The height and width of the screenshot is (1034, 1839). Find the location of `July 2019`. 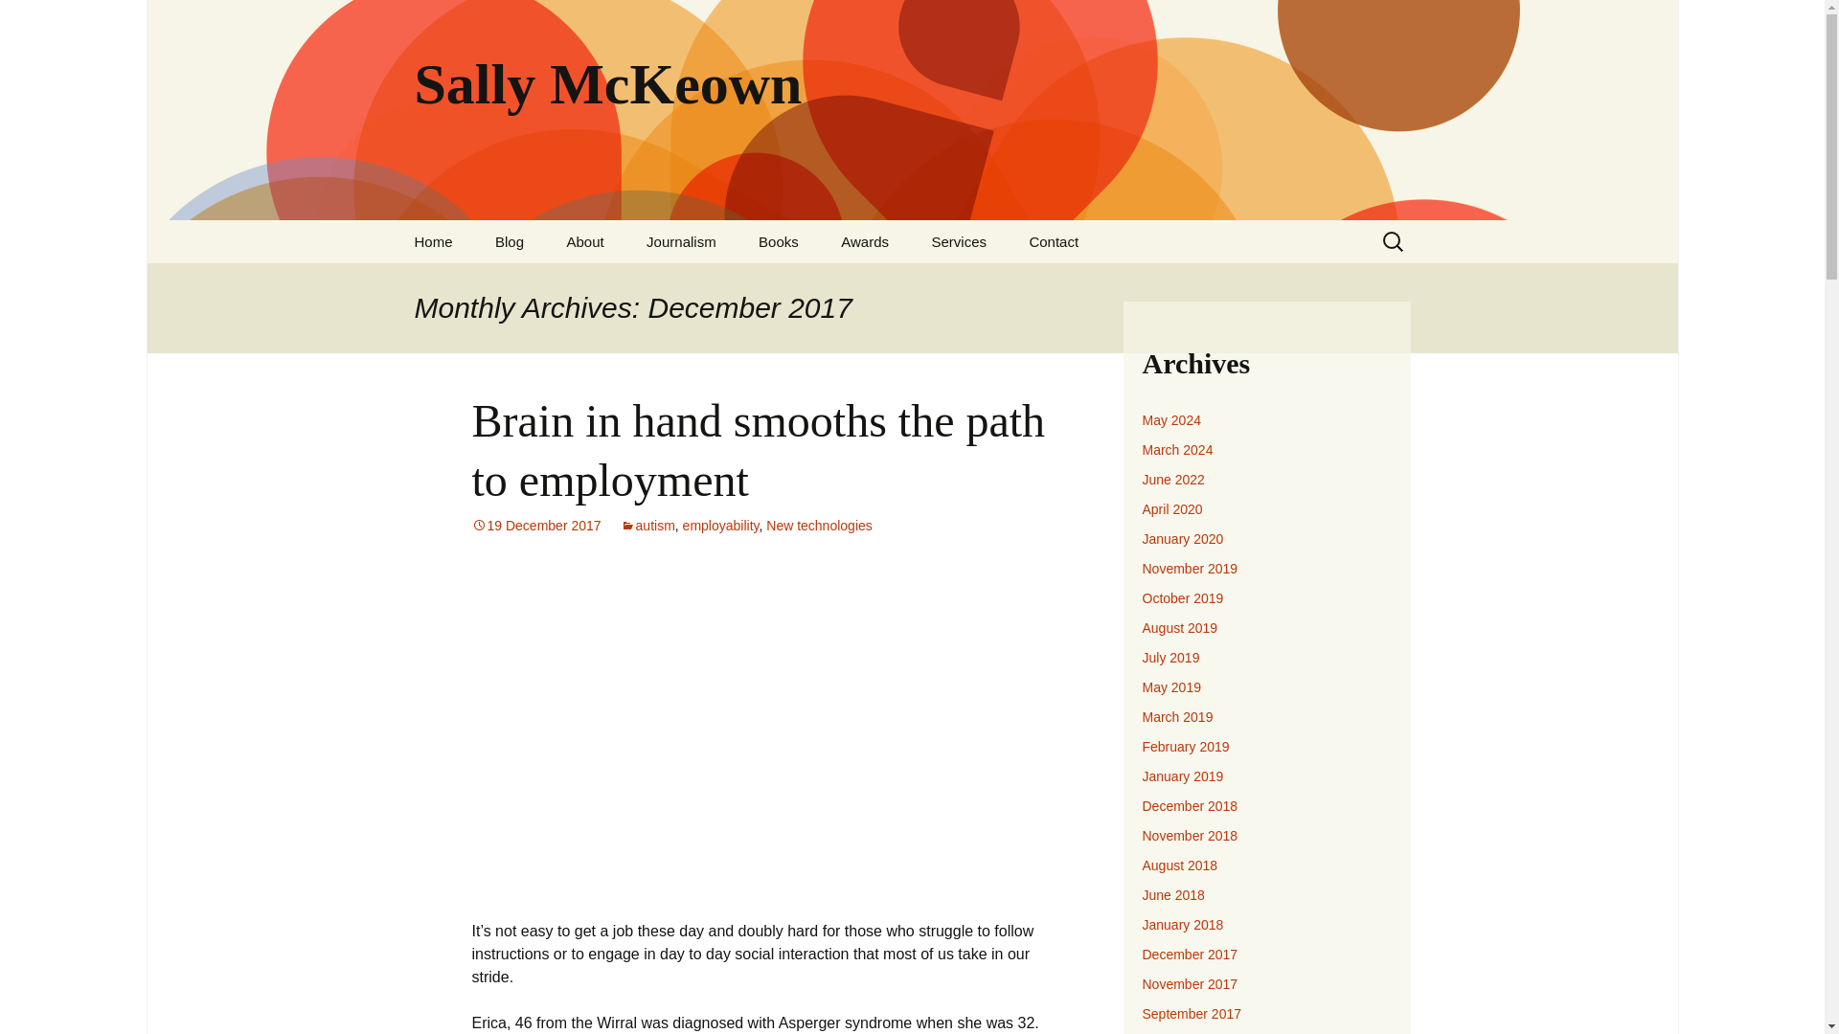

July 2019 is located at coordinates (1170, 658).